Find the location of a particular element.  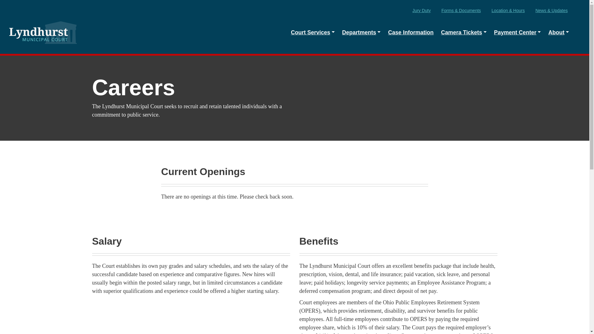

Court Services is located at coordinates (312, 32).